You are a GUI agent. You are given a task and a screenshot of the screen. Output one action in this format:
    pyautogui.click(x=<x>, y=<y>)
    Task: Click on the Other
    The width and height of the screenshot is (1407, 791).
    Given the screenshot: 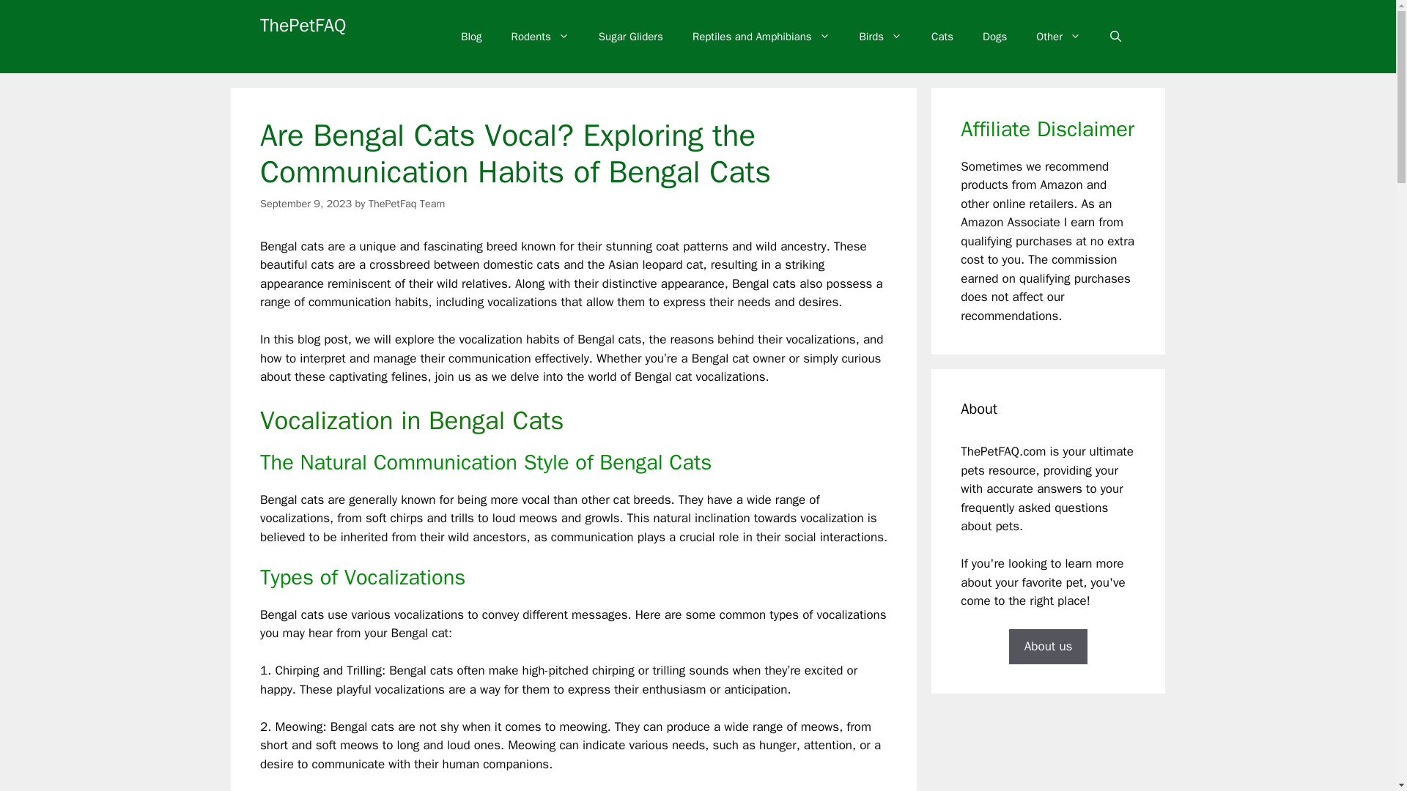 What is the action you would take?
    pyautogui.click(x=1058, y=37)
    